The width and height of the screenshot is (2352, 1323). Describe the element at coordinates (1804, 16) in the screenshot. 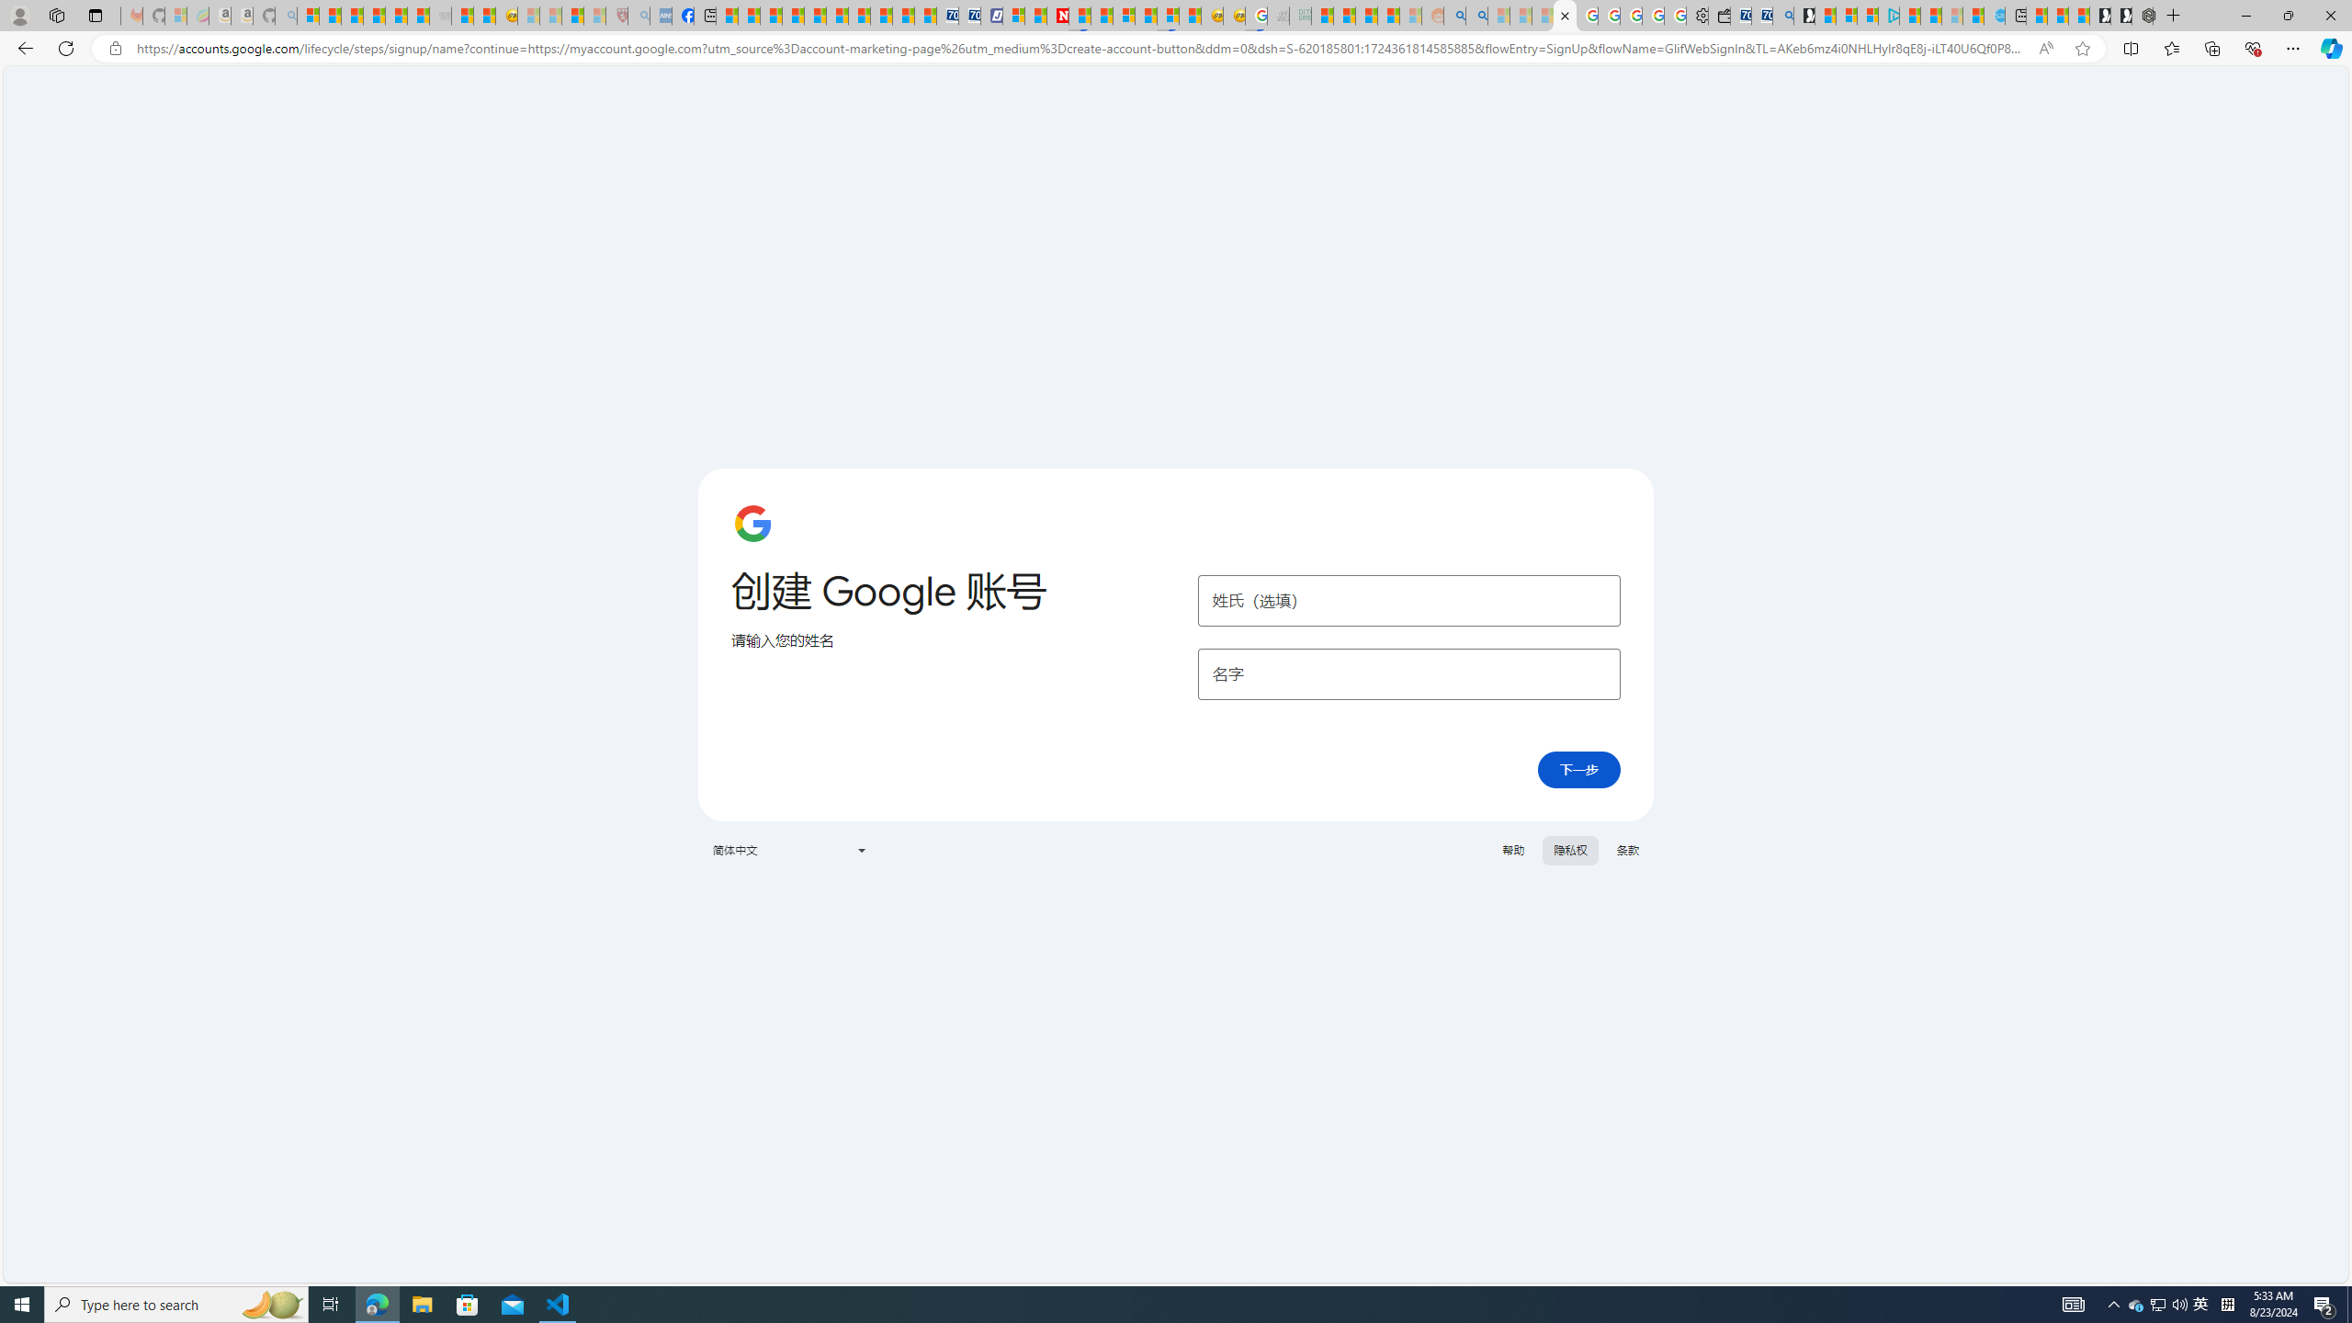

I see `Microsoft Start Gaming` at that location.